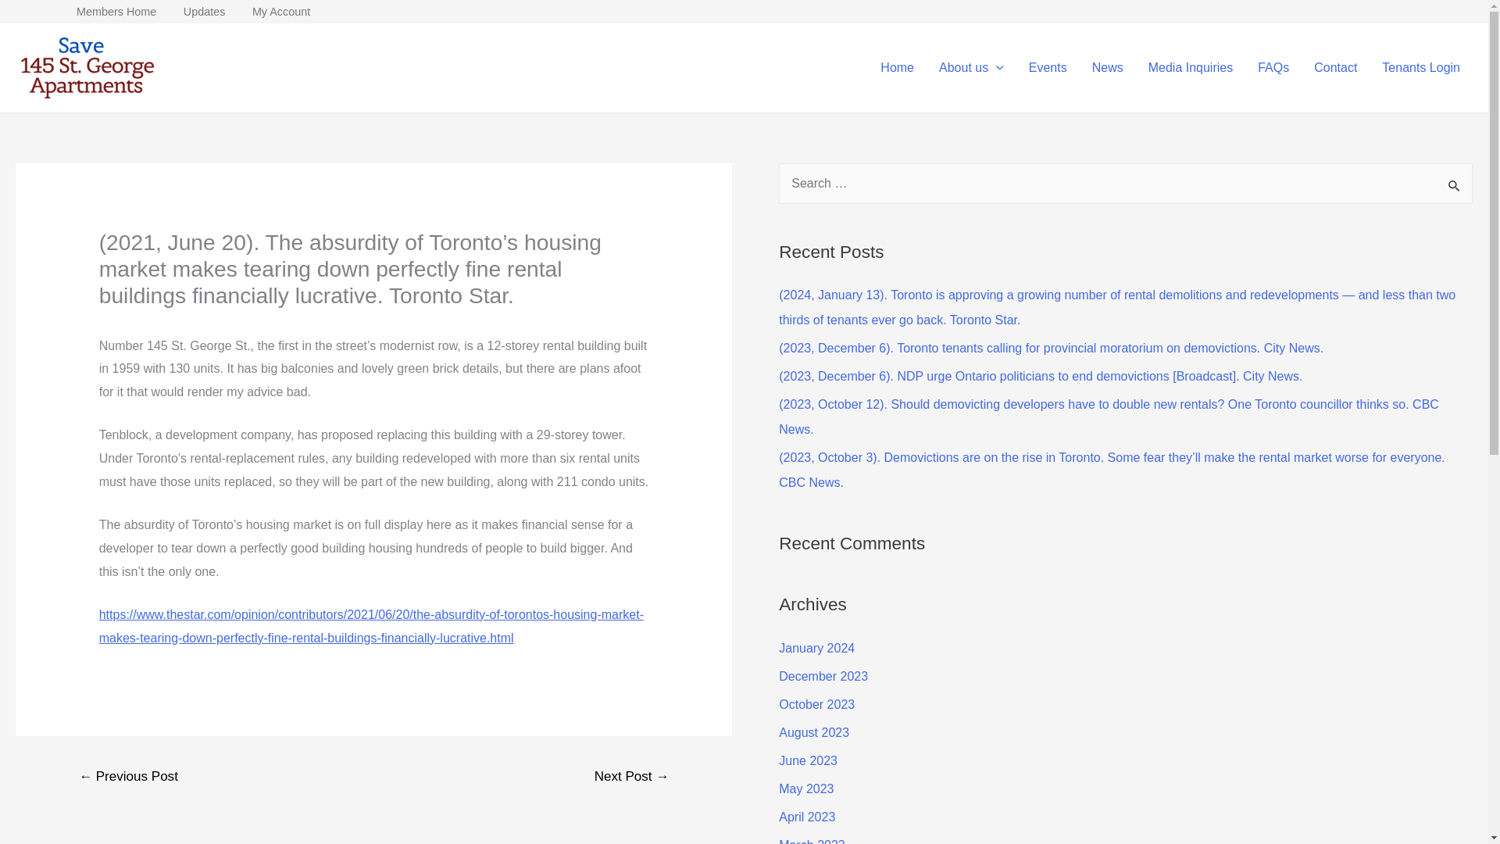 The image size is (1500, 844). I want to click on News, so click(1108, 67).